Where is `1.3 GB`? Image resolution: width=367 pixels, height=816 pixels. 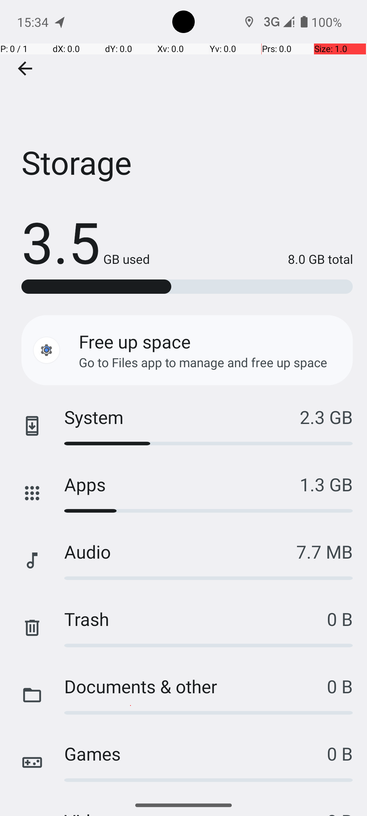
1.3 GB is located at coordinates (326, 484).